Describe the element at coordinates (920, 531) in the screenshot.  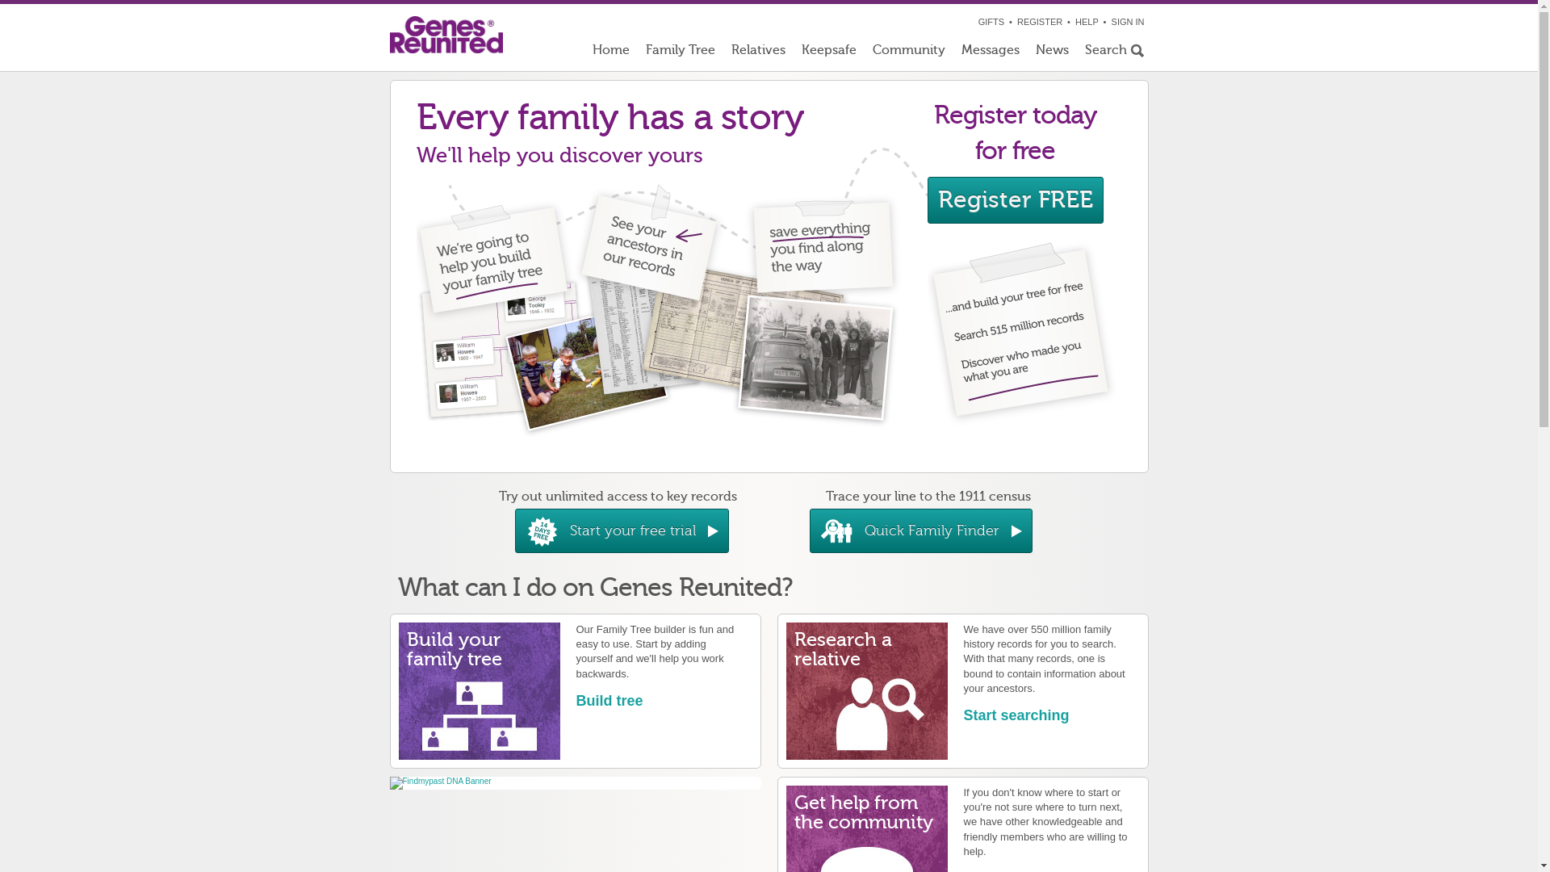
I see `Quick Family Finder` at that location.